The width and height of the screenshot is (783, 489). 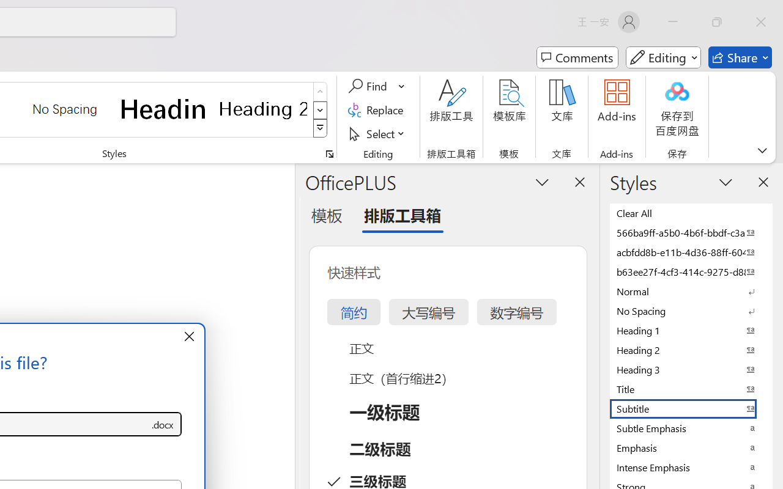 What do you see at coordinates (740, 57) in the screenshot?
I see `Share` at bounding box center [740, 57].